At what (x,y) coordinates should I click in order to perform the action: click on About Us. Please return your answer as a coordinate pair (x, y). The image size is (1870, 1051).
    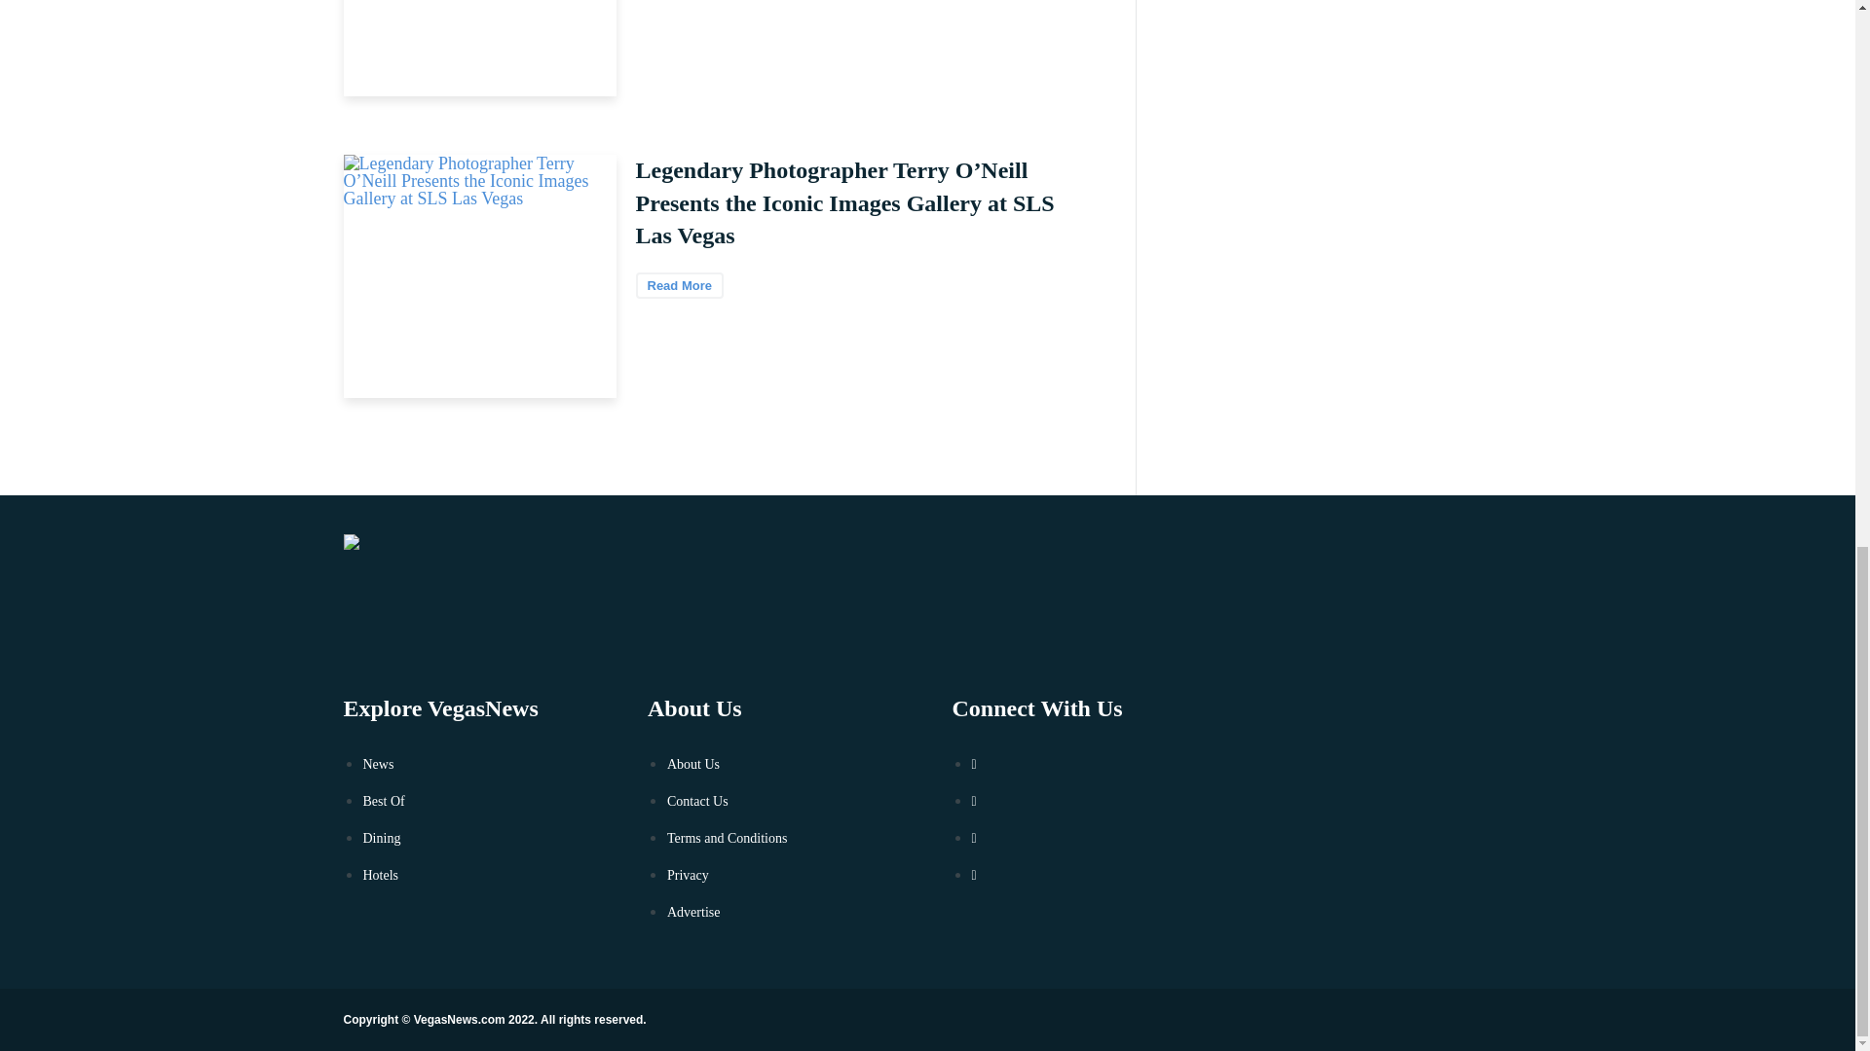
    Looking at the image, I should click on (693, 763).